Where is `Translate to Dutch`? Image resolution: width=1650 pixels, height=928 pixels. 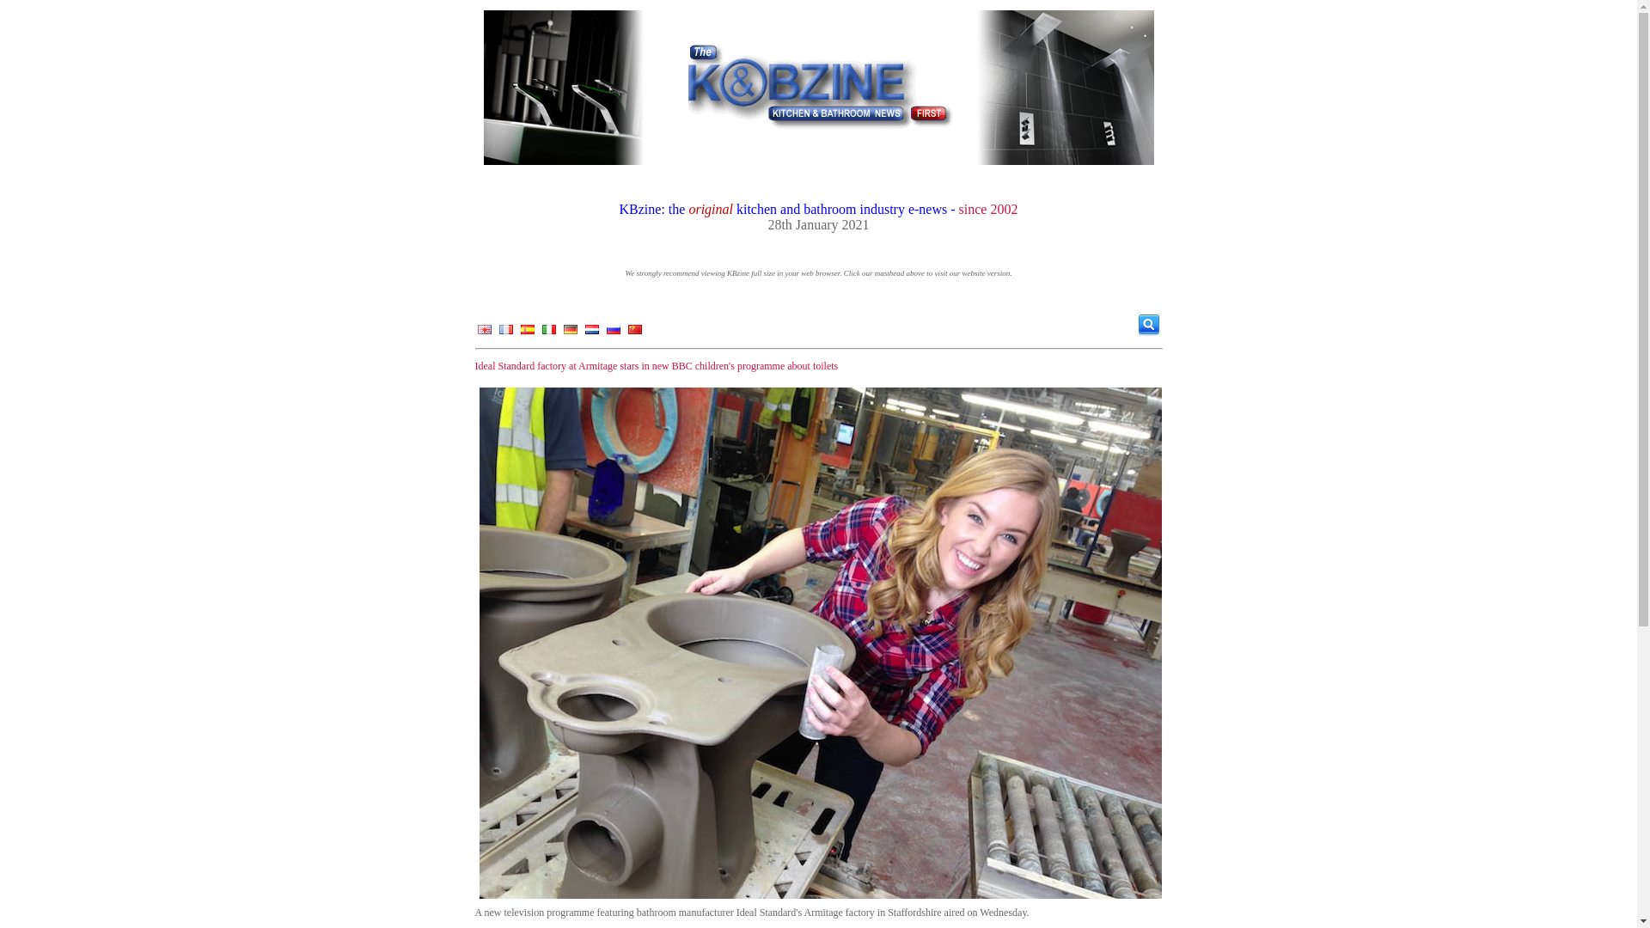
Translate to Dutch is located at coordinates (591, 333).